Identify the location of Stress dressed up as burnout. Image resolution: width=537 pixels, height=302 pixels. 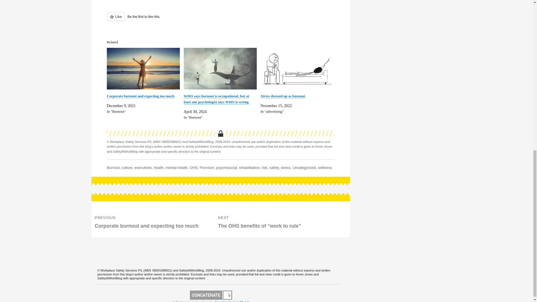
(282, 96).